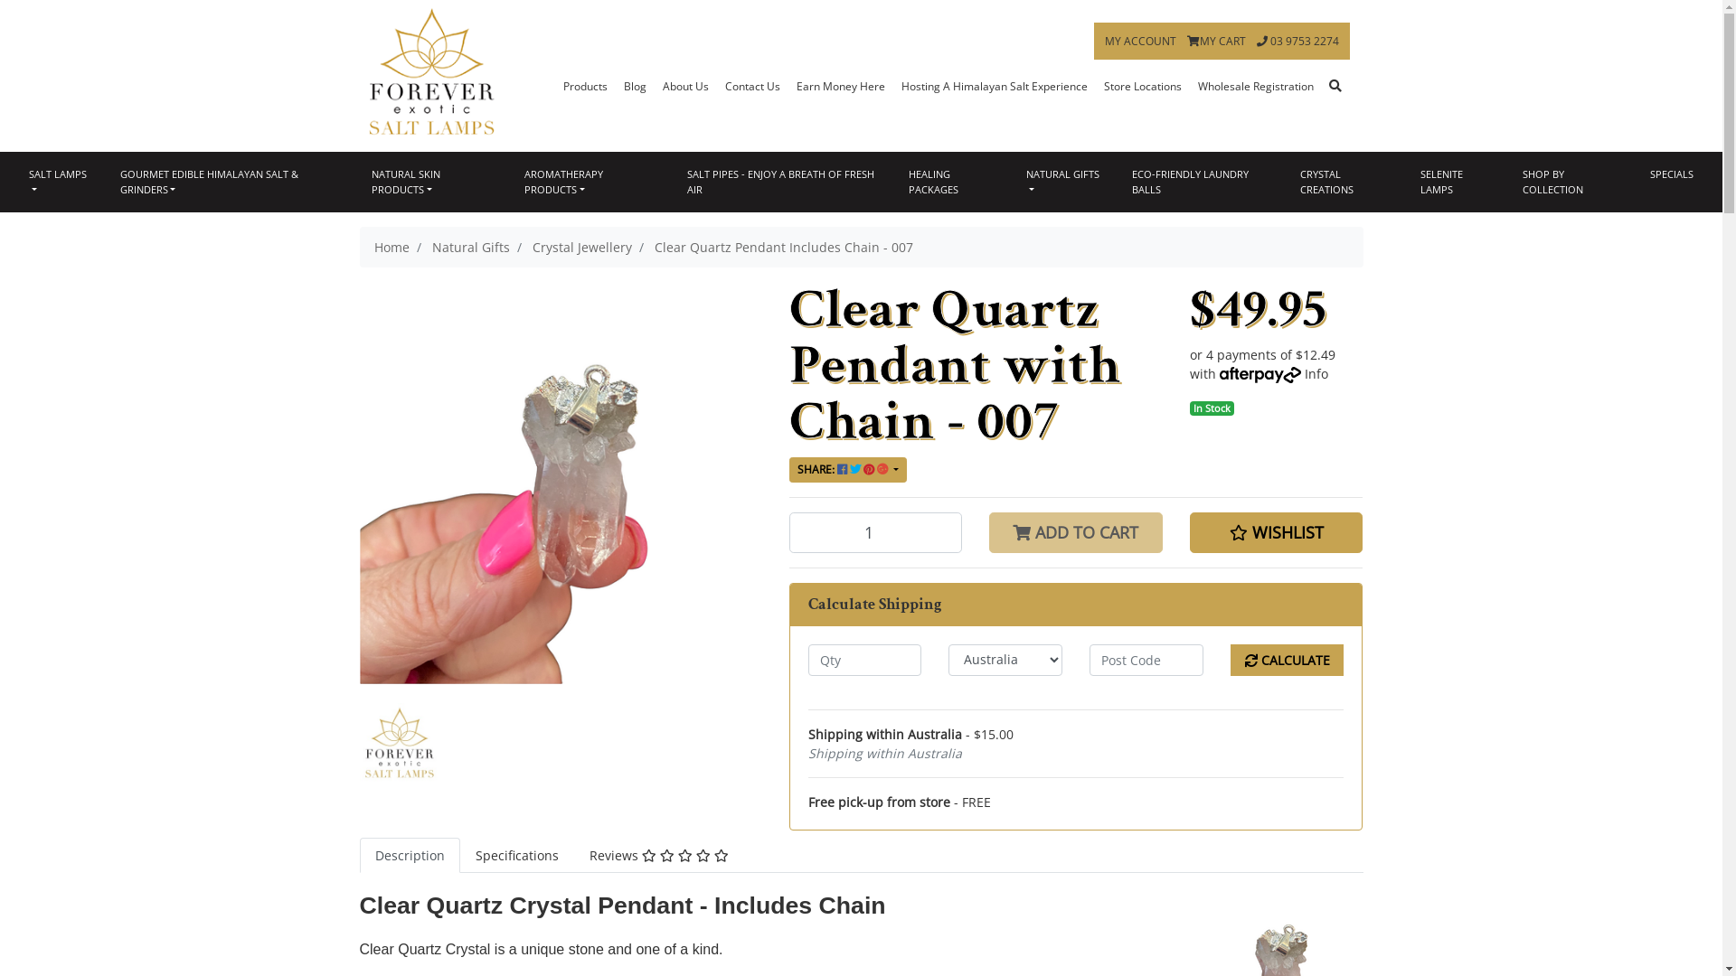 This screenshot has height=976, width=1736. Describe the element at coordinates (1201, 183) in the screenshot. I see `ECO-FRIENDLY LAUNDRY BALLS` at that location.